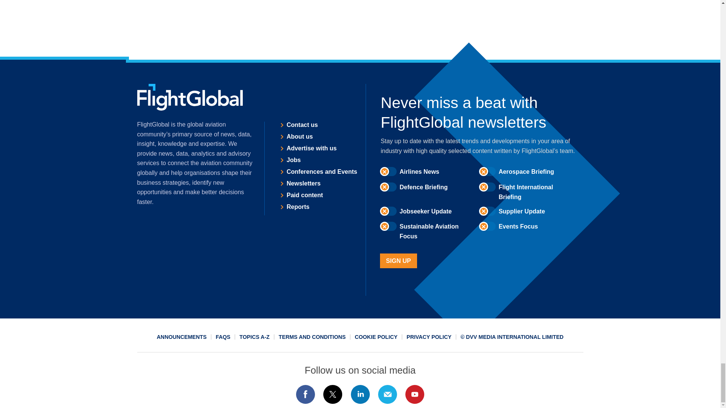 The height and width of the screenshot is (408, 726). What do you see at coordinates (387, 394) in the screenshot?
I see `Email us` at bounding box center [387, 394].